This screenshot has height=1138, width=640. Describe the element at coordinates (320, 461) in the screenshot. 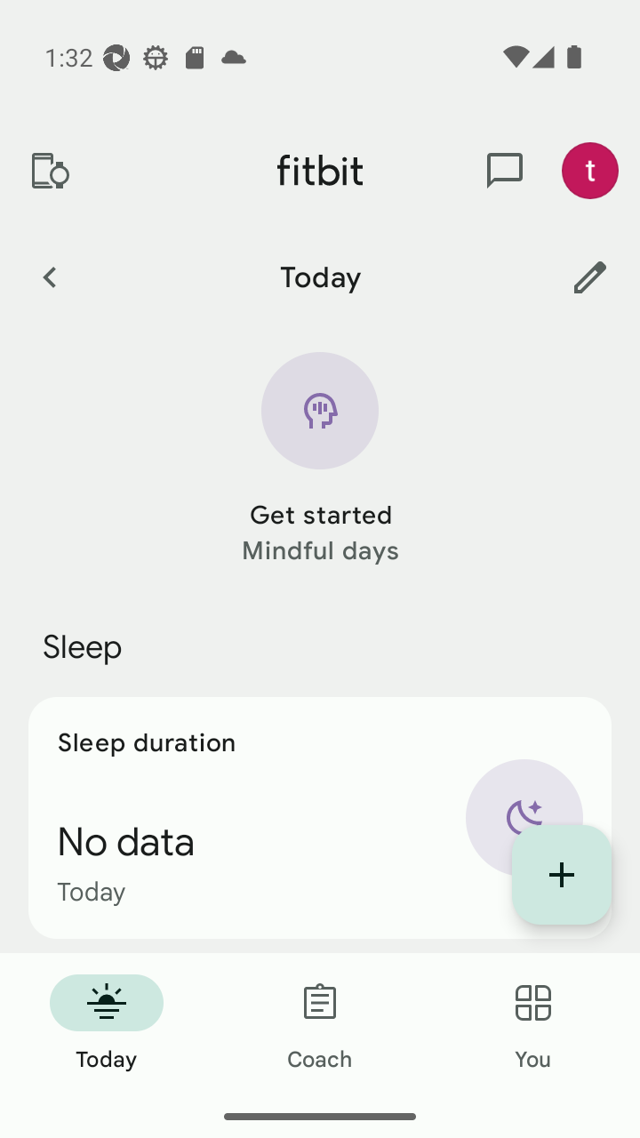

I see `Mindfulness icon Get started Mindful days` at that location.